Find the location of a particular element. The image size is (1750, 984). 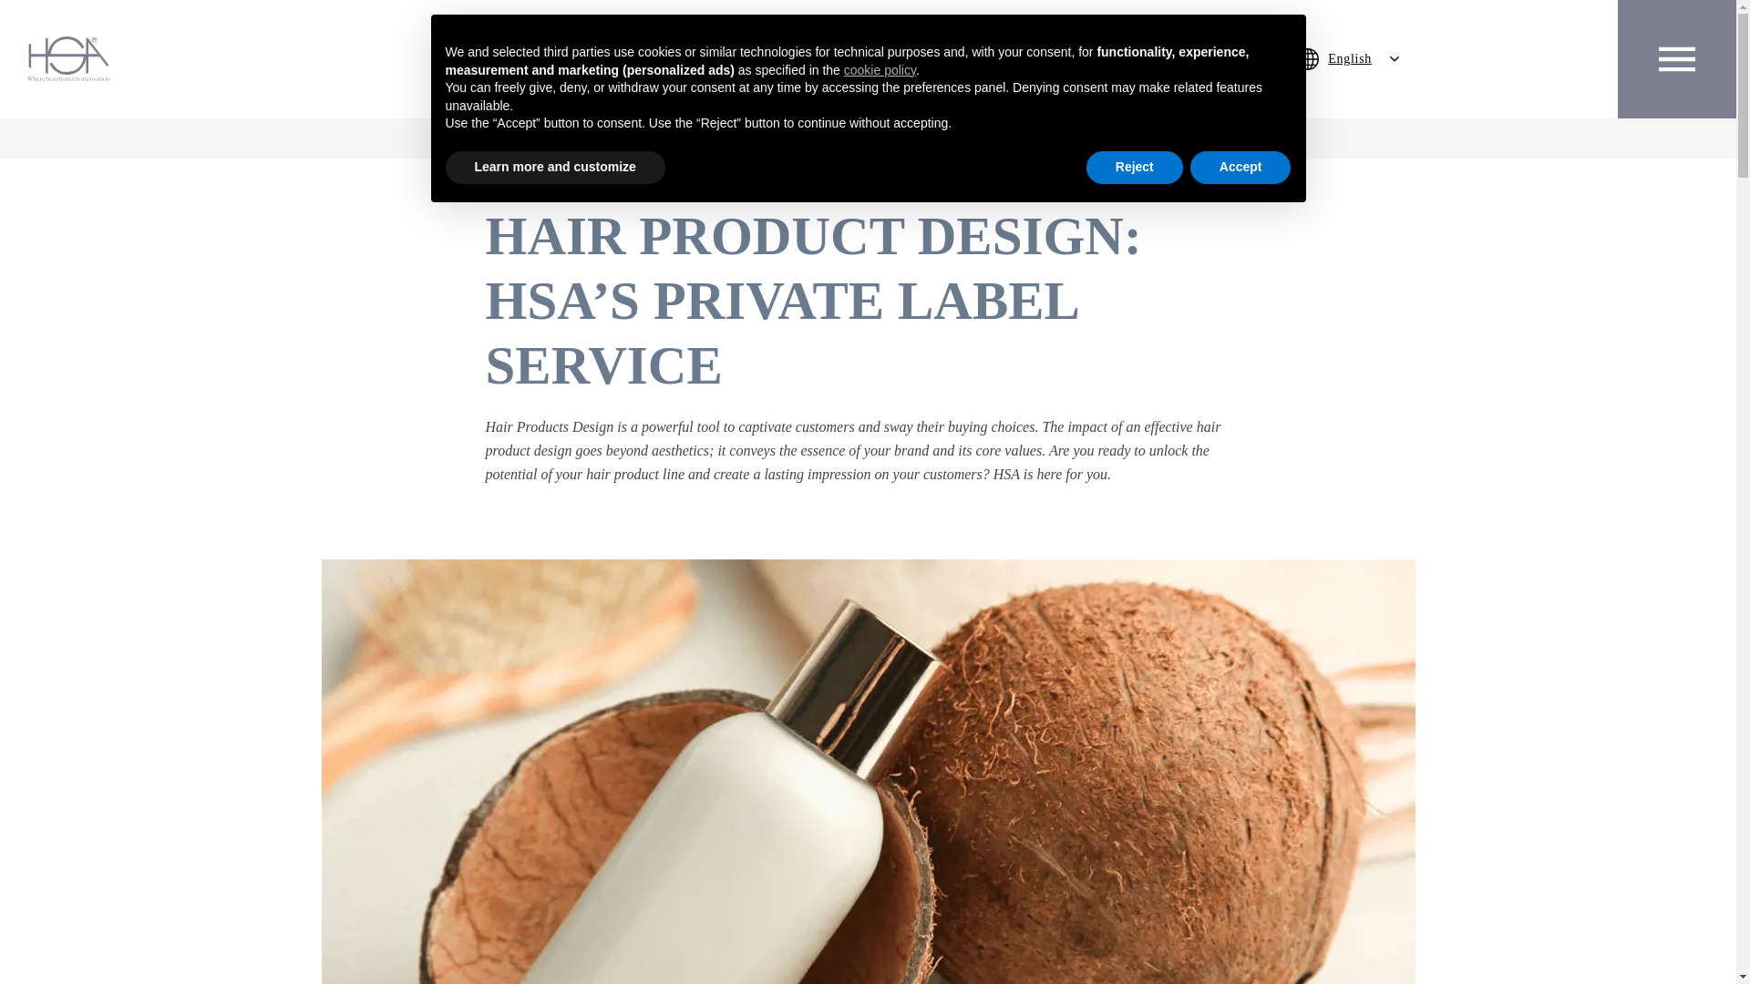

Homepage is located at coordinates (700, 137).